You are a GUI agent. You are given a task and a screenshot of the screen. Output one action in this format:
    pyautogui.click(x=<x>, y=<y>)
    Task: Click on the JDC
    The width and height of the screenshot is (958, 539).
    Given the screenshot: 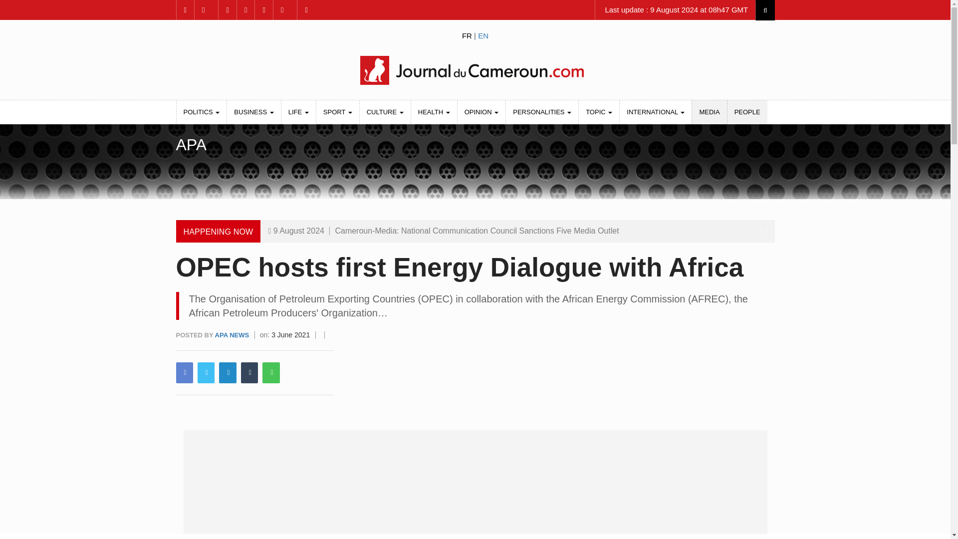 What is the action you would take?
    pyautogui.click(x=475, y=70)
    